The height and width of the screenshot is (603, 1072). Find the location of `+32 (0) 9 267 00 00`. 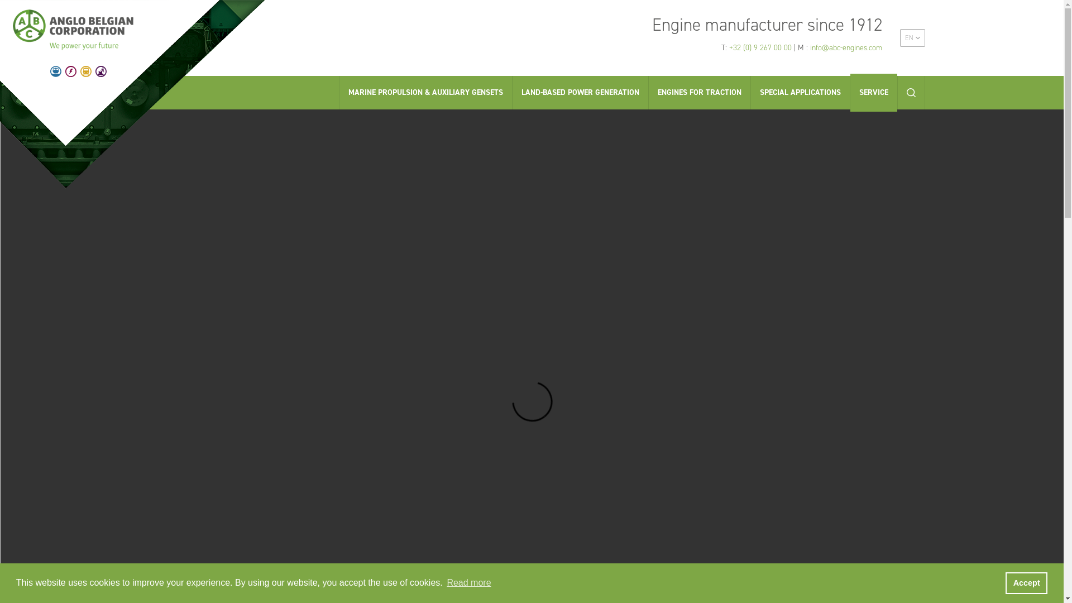

+32 (0) 9 267 00 00 is located at coordinates (760, 48).